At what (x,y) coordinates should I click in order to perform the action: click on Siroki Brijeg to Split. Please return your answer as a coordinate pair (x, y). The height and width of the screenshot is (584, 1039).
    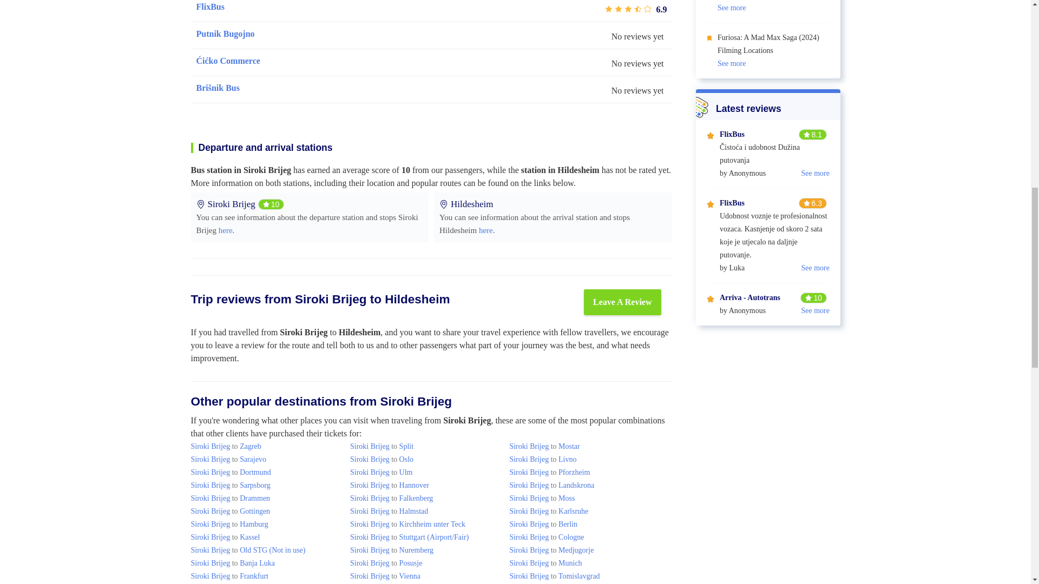
    Looking at the image, I should click on (382, 446).